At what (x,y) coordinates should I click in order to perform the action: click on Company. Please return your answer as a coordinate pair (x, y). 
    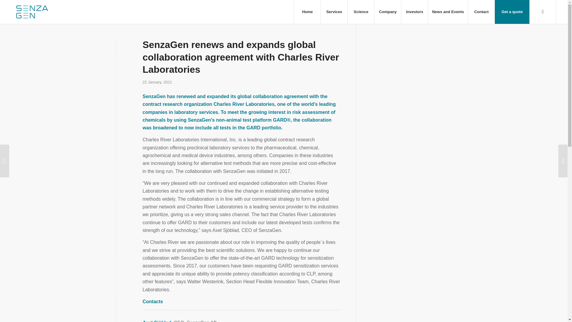
    Looking at the image, I should click on (387, 12).